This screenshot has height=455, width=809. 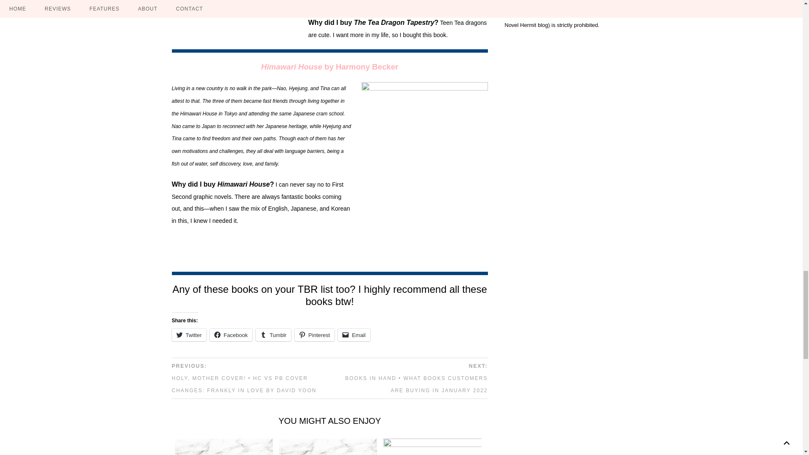 What do you see at coordinates (189, 335) in the screenshot?
I see `Twitter` at bounding box center [189, 335].